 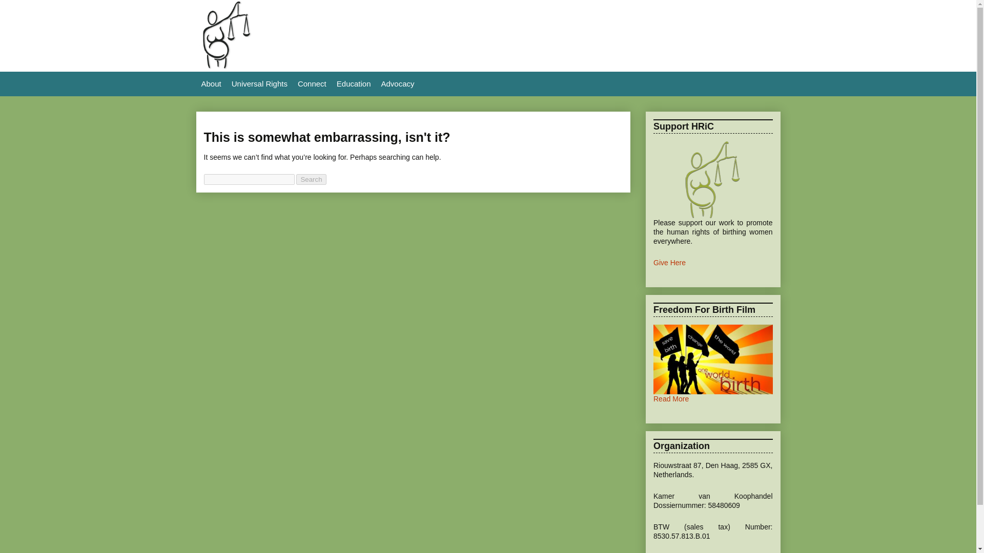 I want to click on Connect, so click(x=312, y=84).